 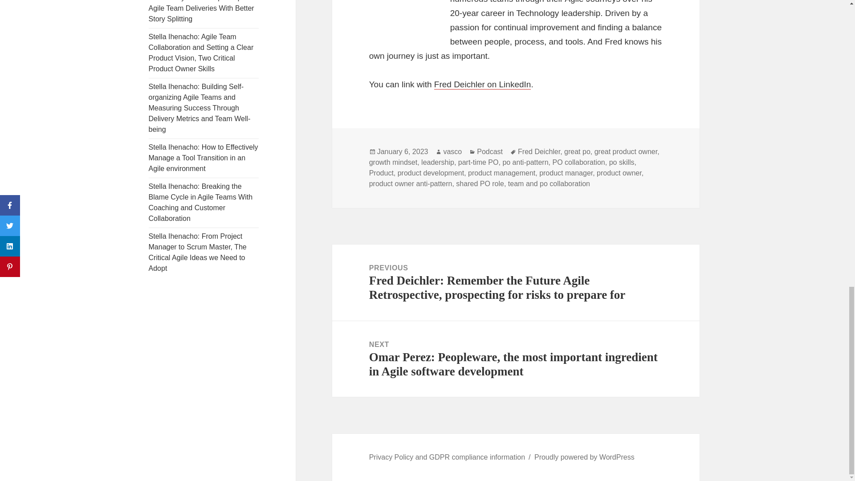 I want to click on vasco, so click(x=452, y=151).